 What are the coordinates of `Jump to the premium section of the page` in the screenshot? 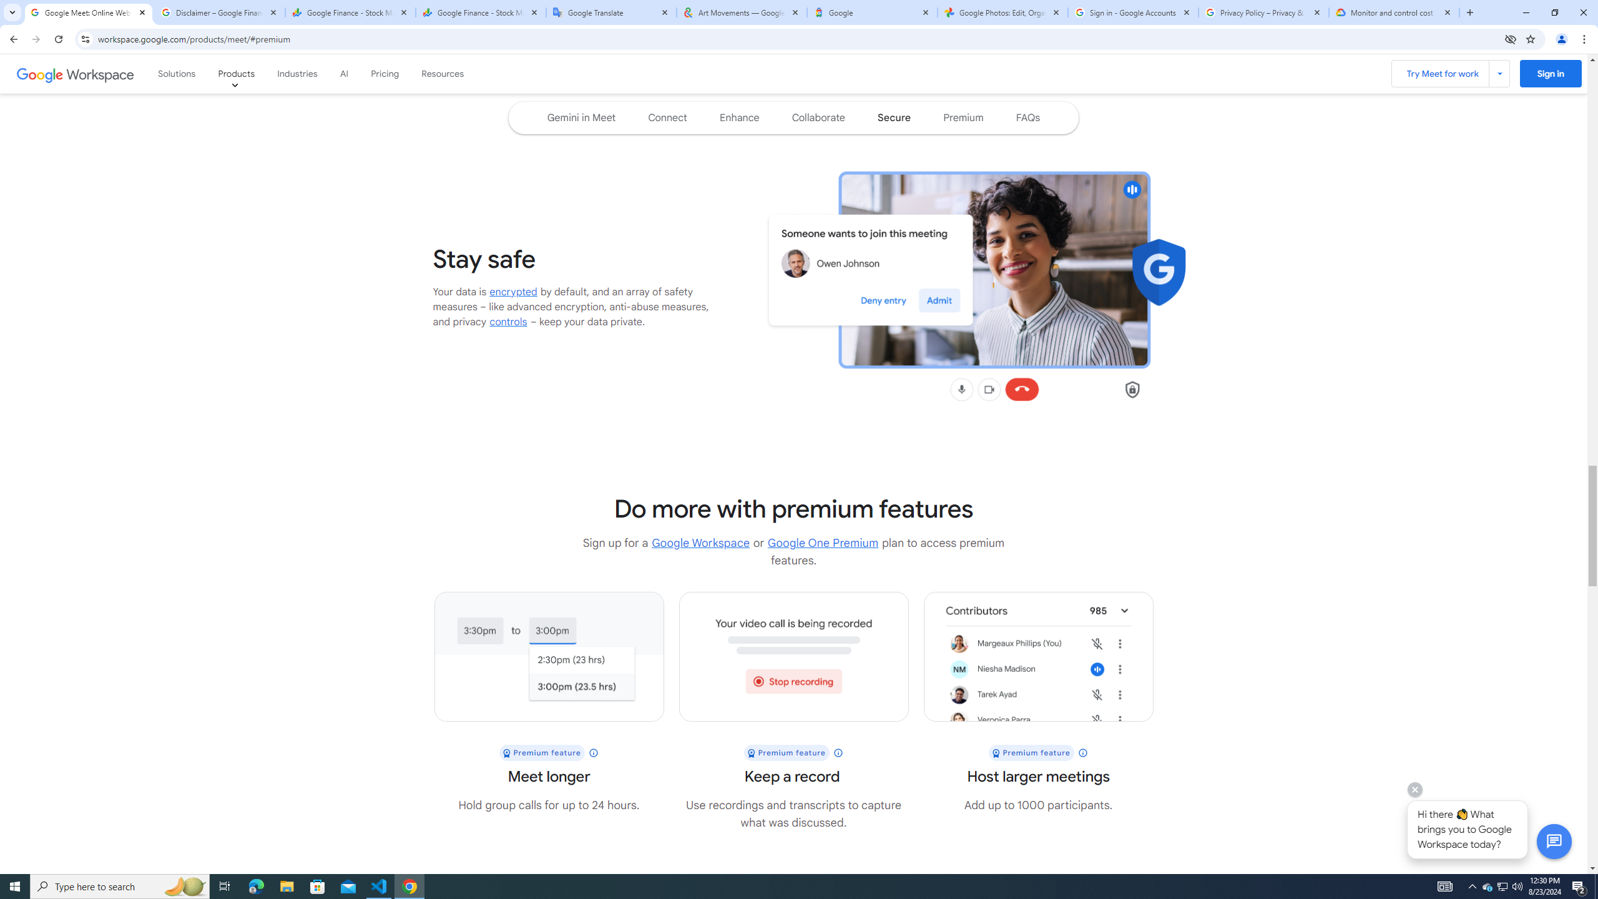 It's located at (963, 118).